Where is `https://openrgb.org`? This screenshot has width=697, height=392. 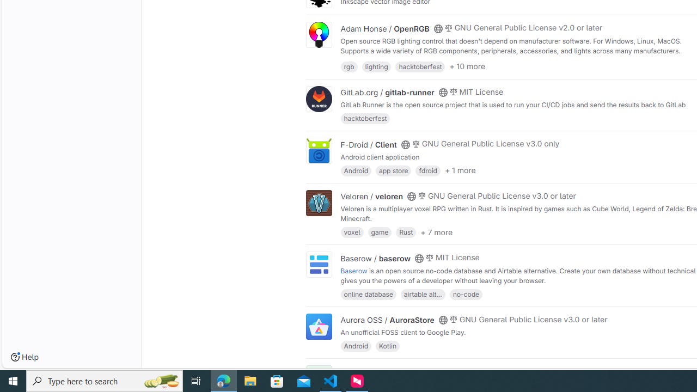 https://openrgb.org is located at coordinates (433, 60).